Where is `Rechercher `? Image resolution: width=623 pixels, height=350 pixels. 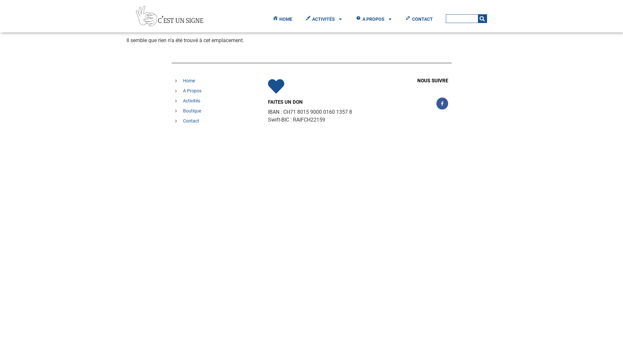
Rechercher  is located at coordinates (462, 19).